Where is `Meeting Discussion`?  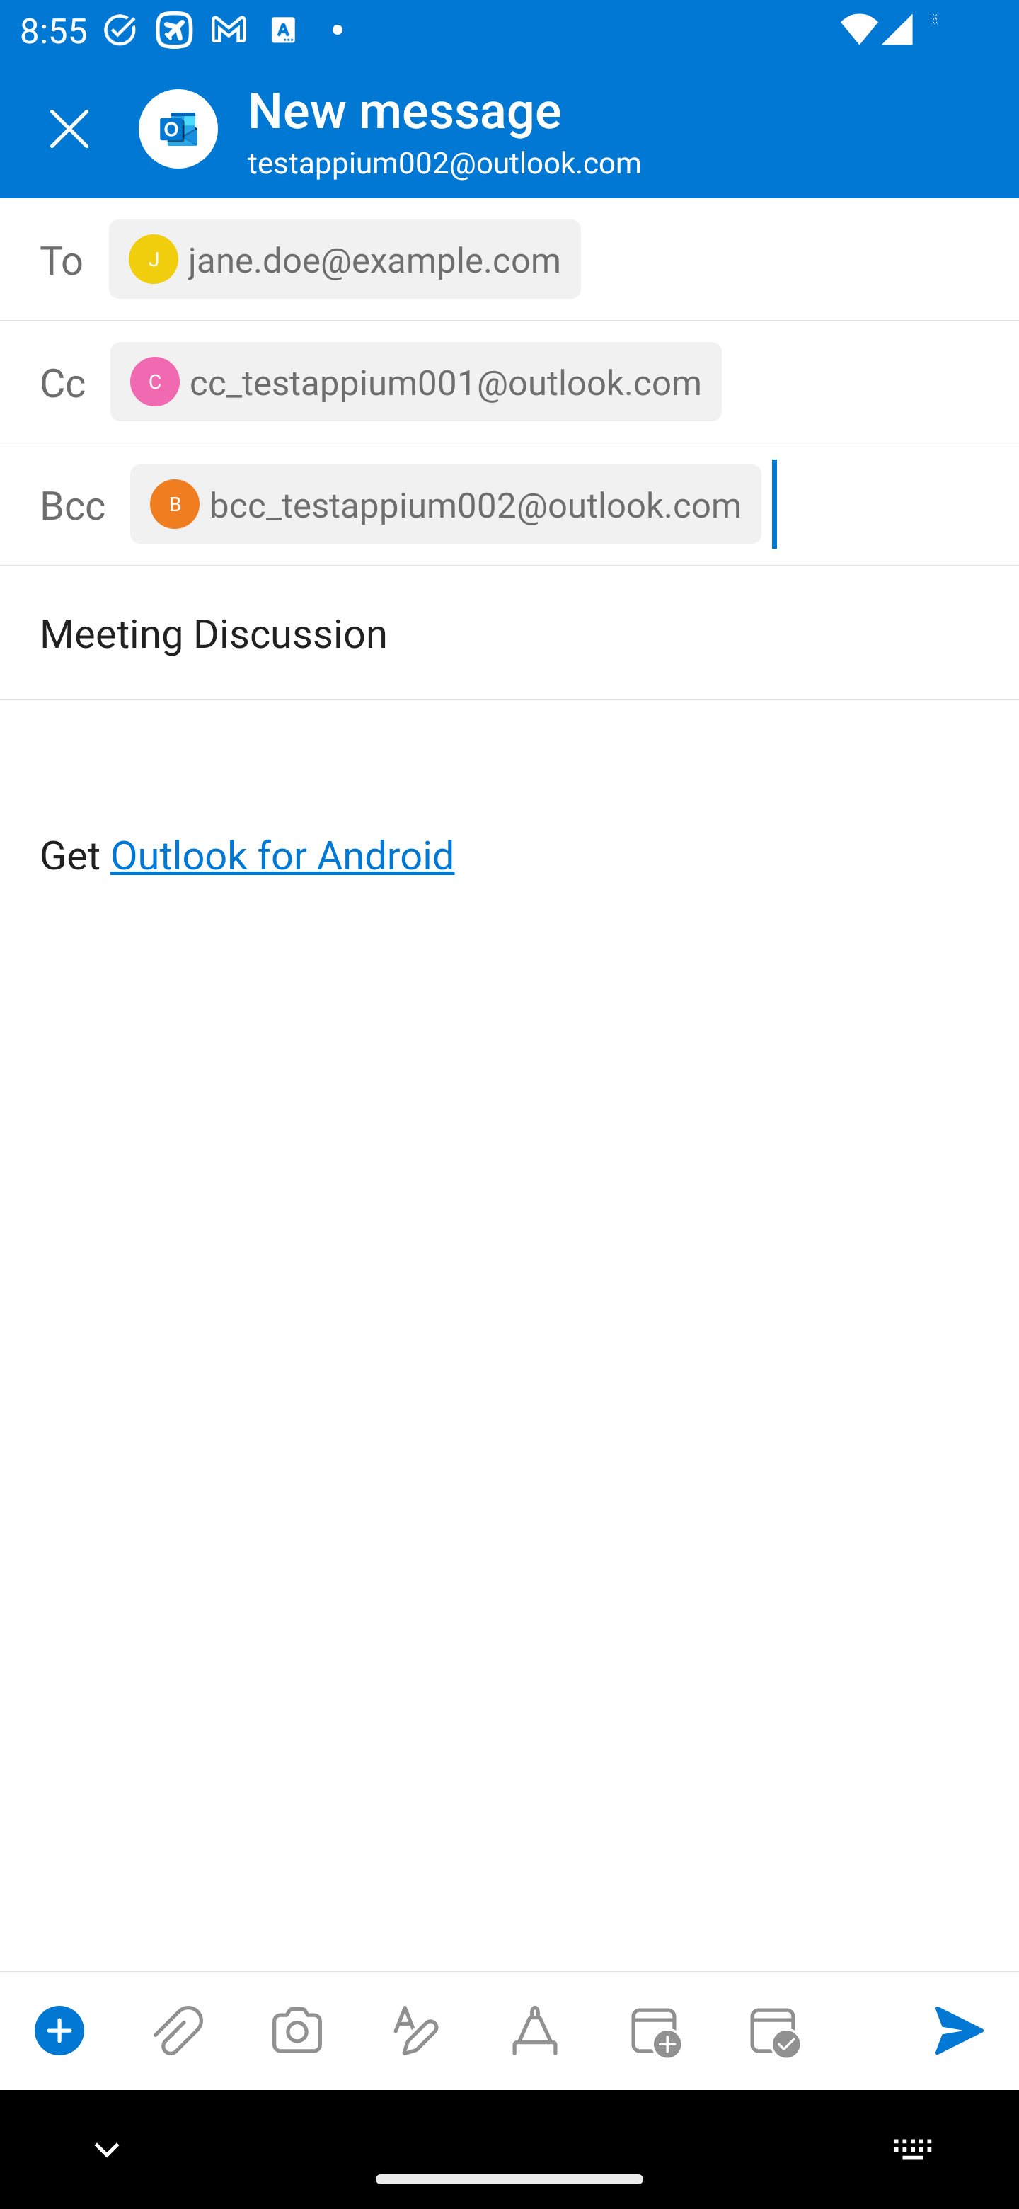
Meeting Discussion is located at coordinates (470, 632).